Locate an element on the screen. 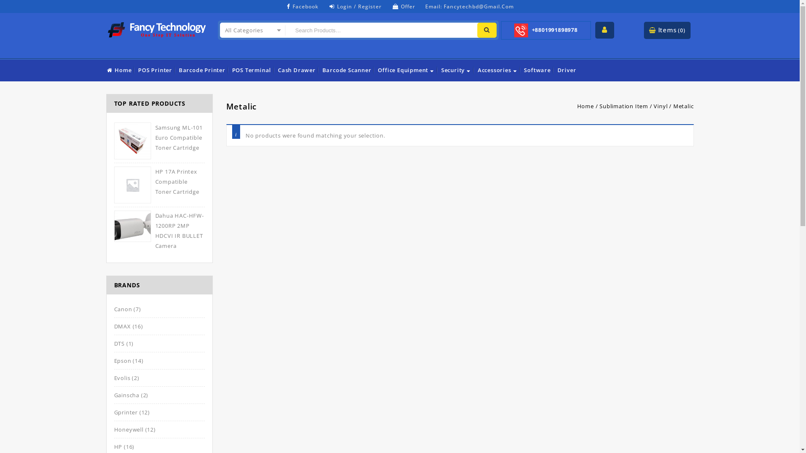 Image resolution: width=806 pixels, height=453 pixels. Fancy Technology| Best Computer Shop in Dhaka, Bangladesh is located at coordinates (156, 28).